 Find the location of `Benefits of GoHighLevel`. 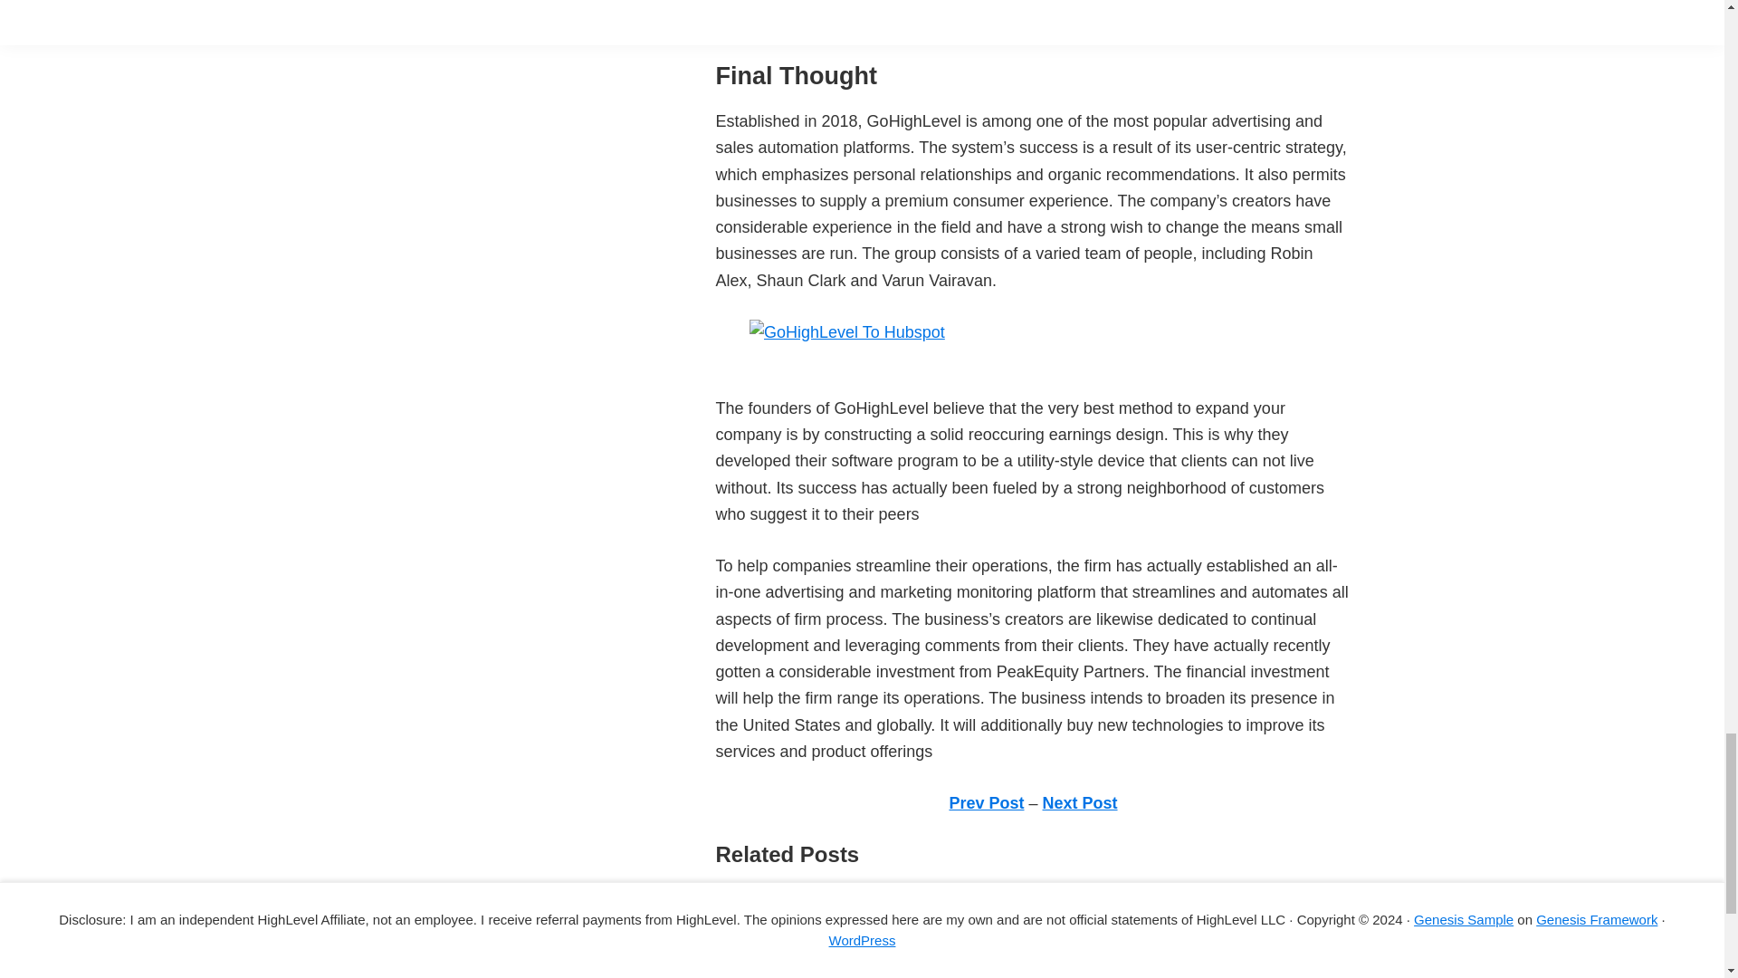

Benefits of GoHighLevel is located at coordinates (802, 953).